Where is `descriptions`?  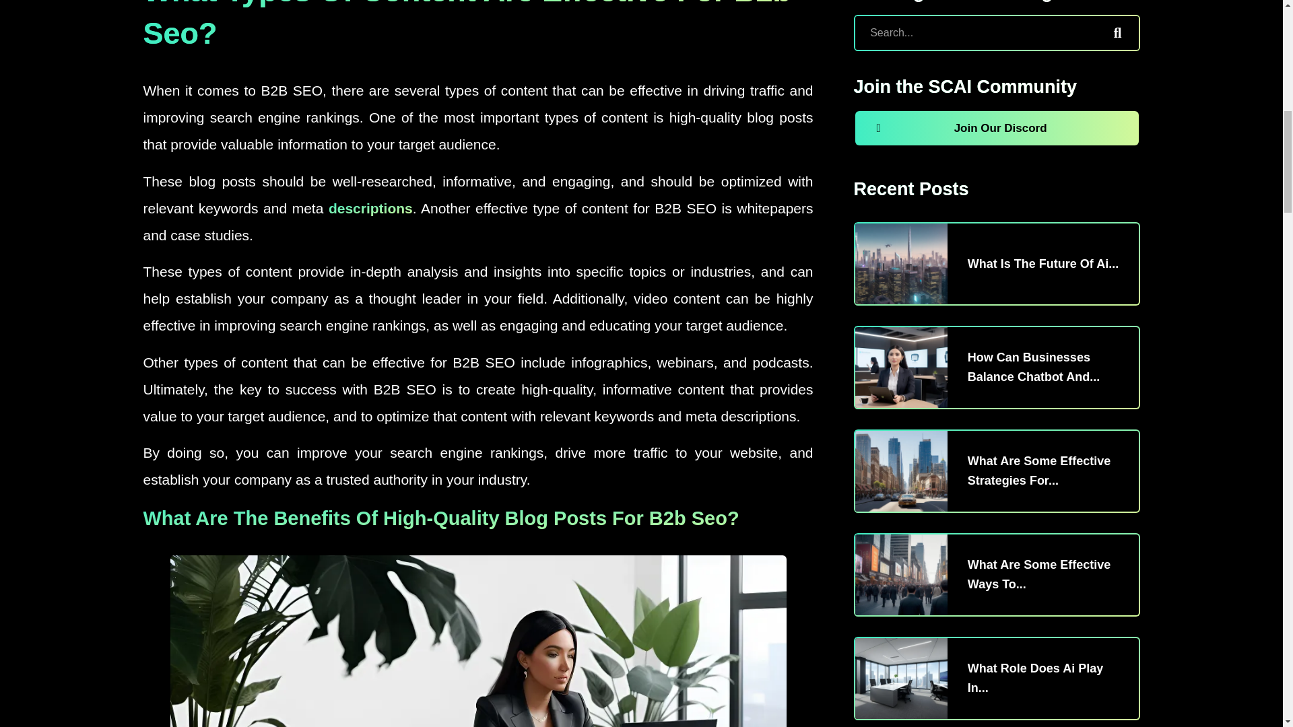 descriptions is located at coordinates (370, 208).